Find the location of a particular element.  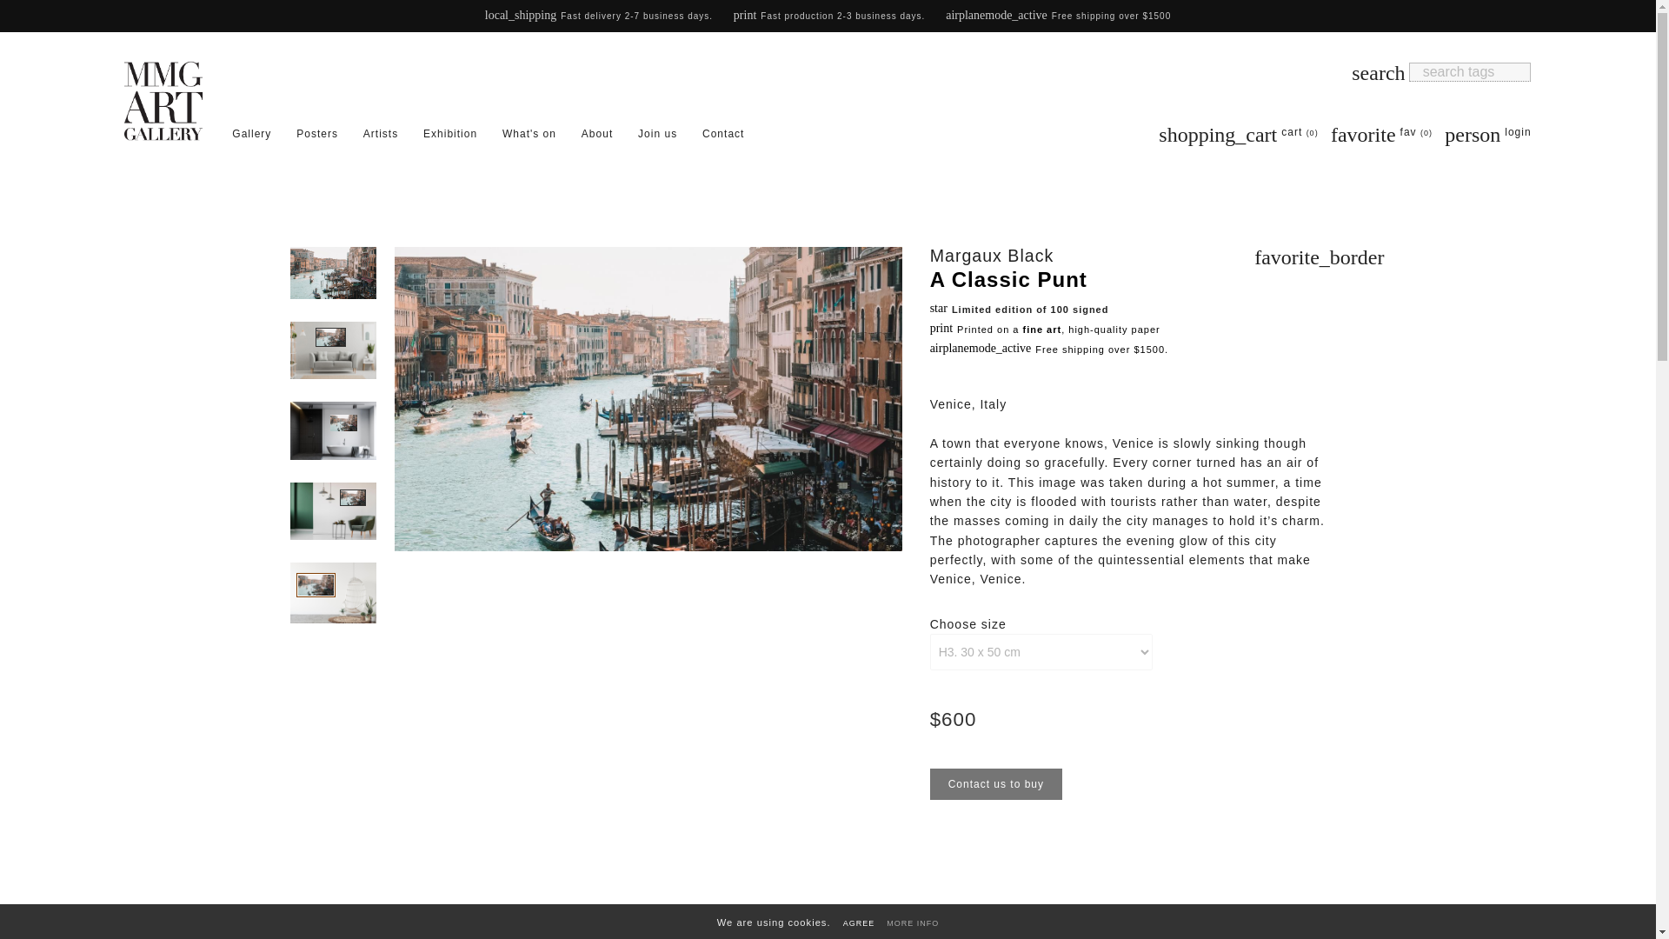

Fast production 2-3 business days. is located at coordinates (657, 133).